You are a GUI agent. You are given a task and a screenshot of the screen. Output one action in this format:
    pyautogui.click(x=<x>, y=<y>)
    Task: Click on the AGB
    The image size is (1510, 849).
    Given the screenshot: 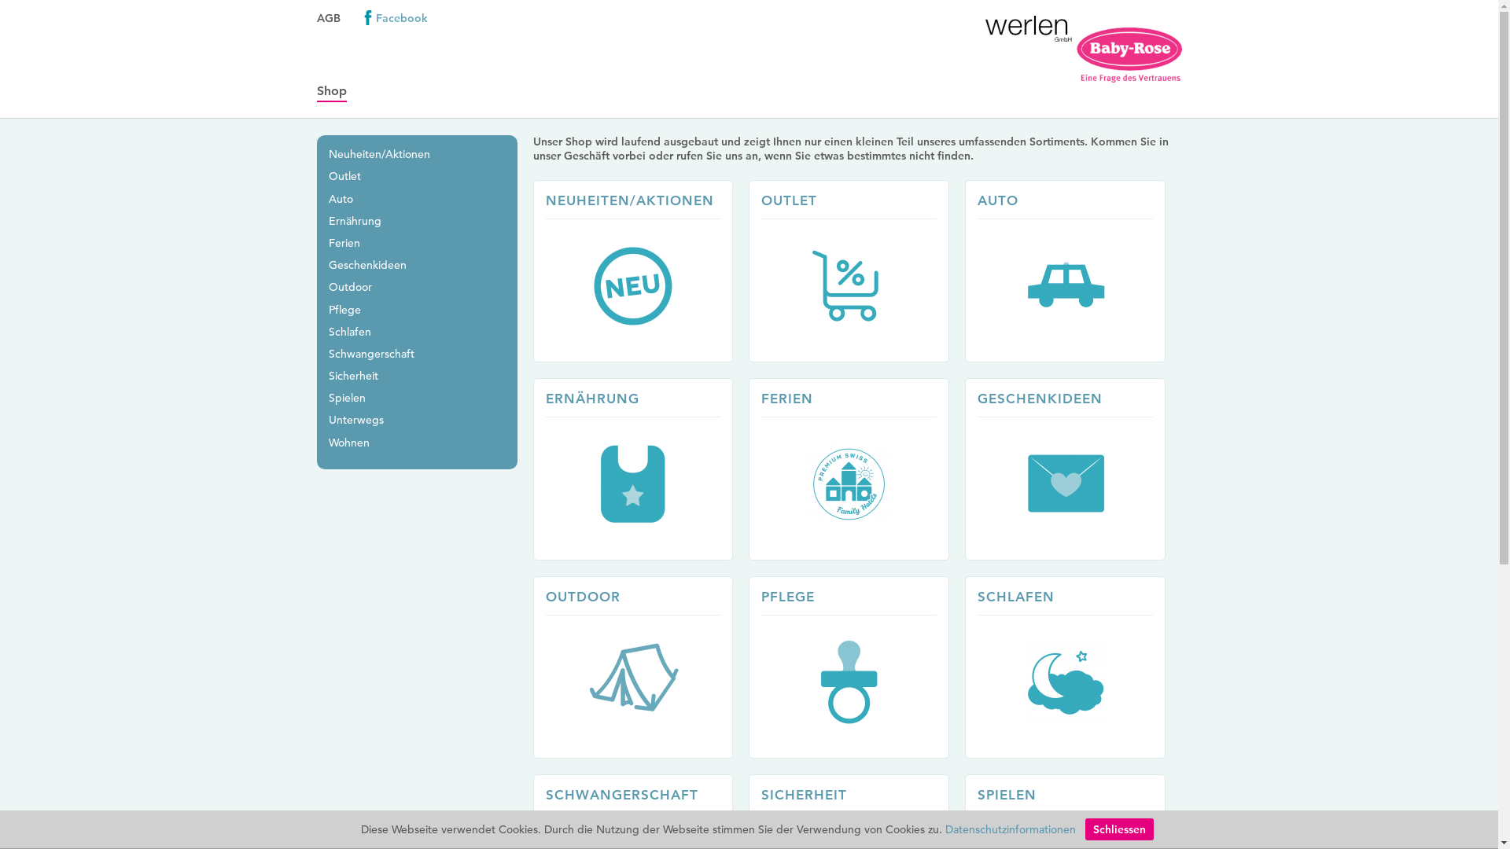 What is the action you would take?
    pyautogui.click(x=328, y=18)
    